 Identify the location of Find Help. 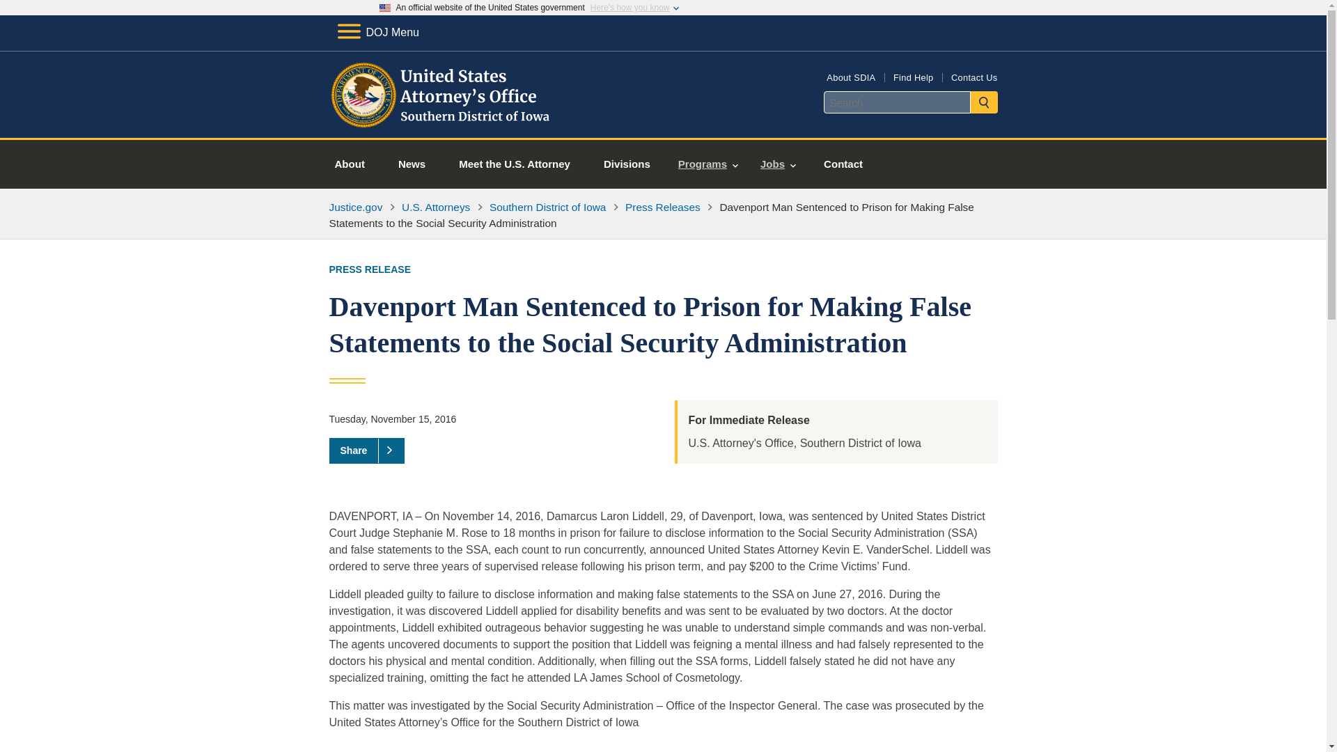
(913, 77).